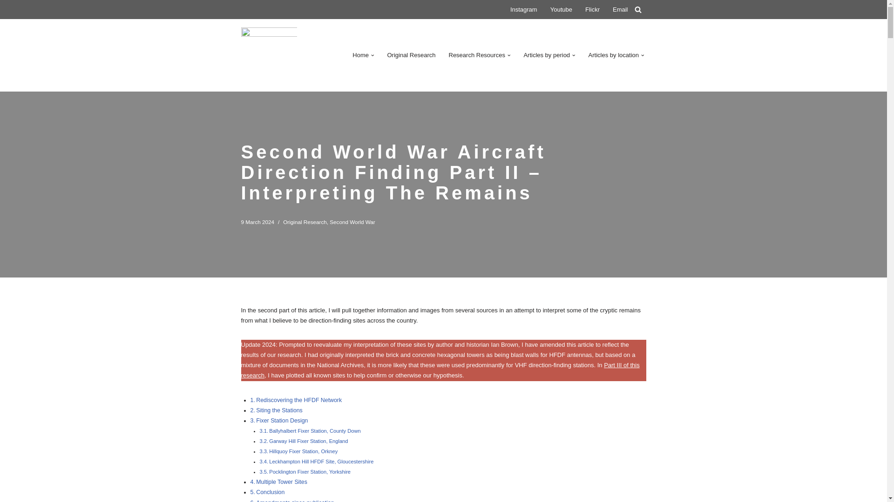 This screenshot has height=502, width=894. I want to click on Fixer Station Design, so click(281, 420).